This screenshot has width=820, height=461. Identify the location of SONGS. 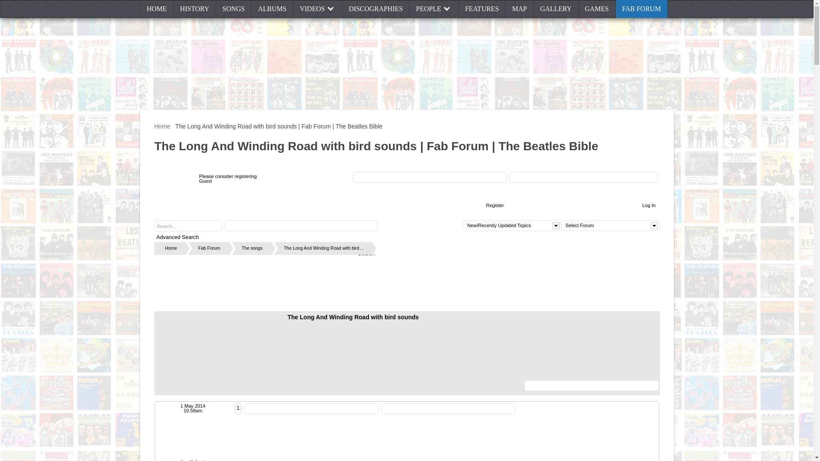
(234, 9).